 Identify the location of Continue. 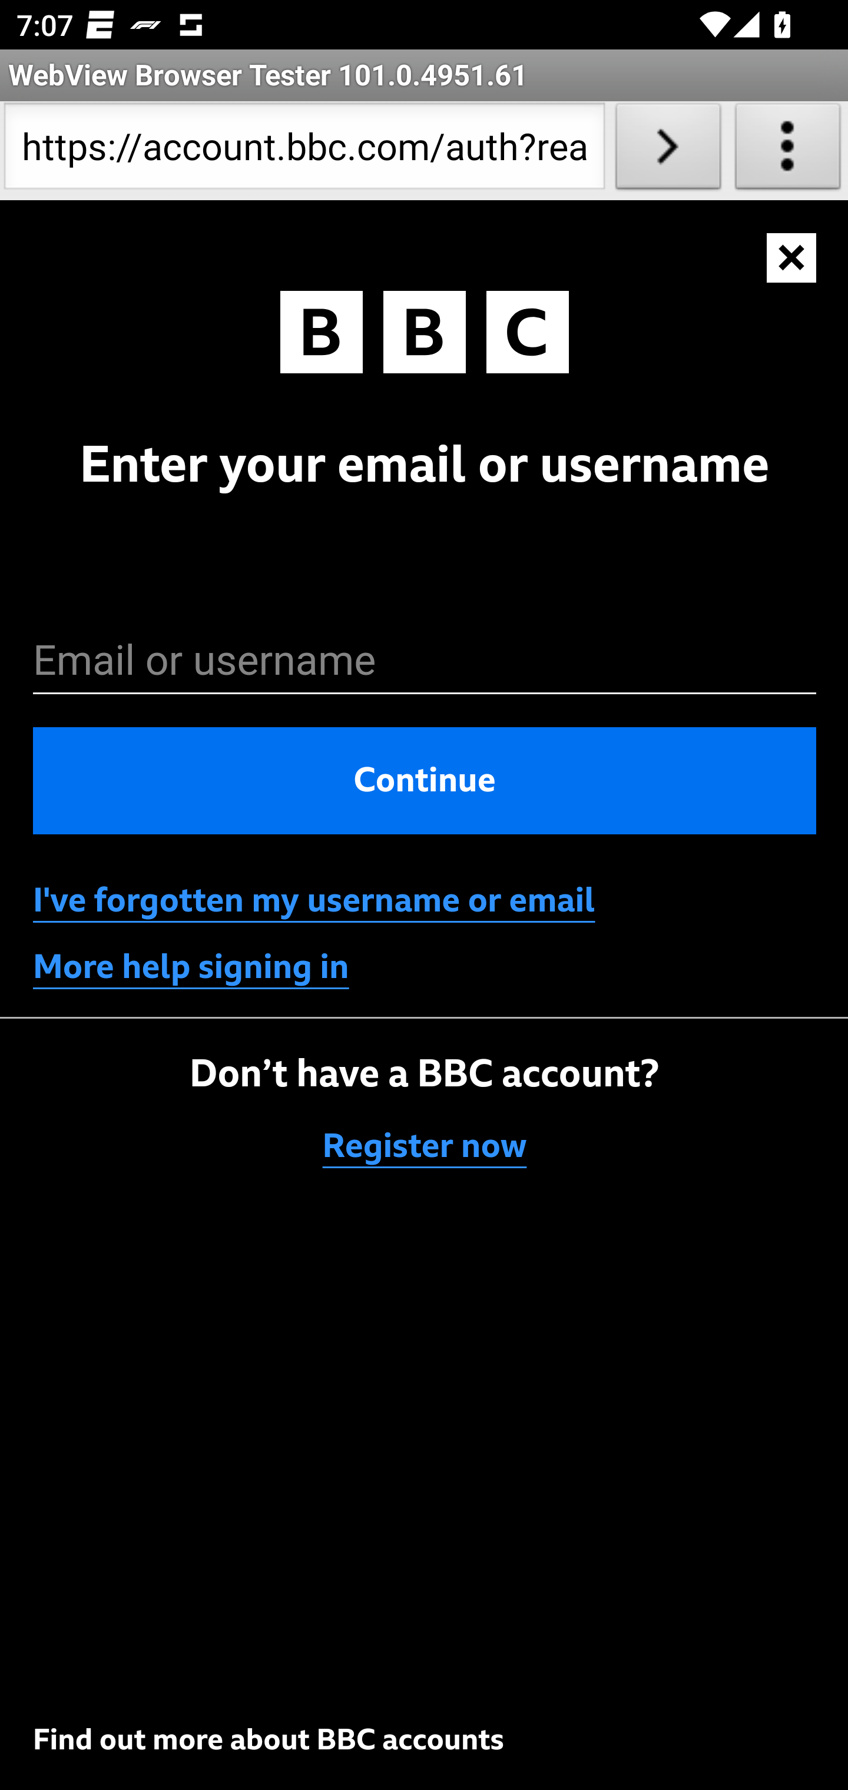
(425, 780).